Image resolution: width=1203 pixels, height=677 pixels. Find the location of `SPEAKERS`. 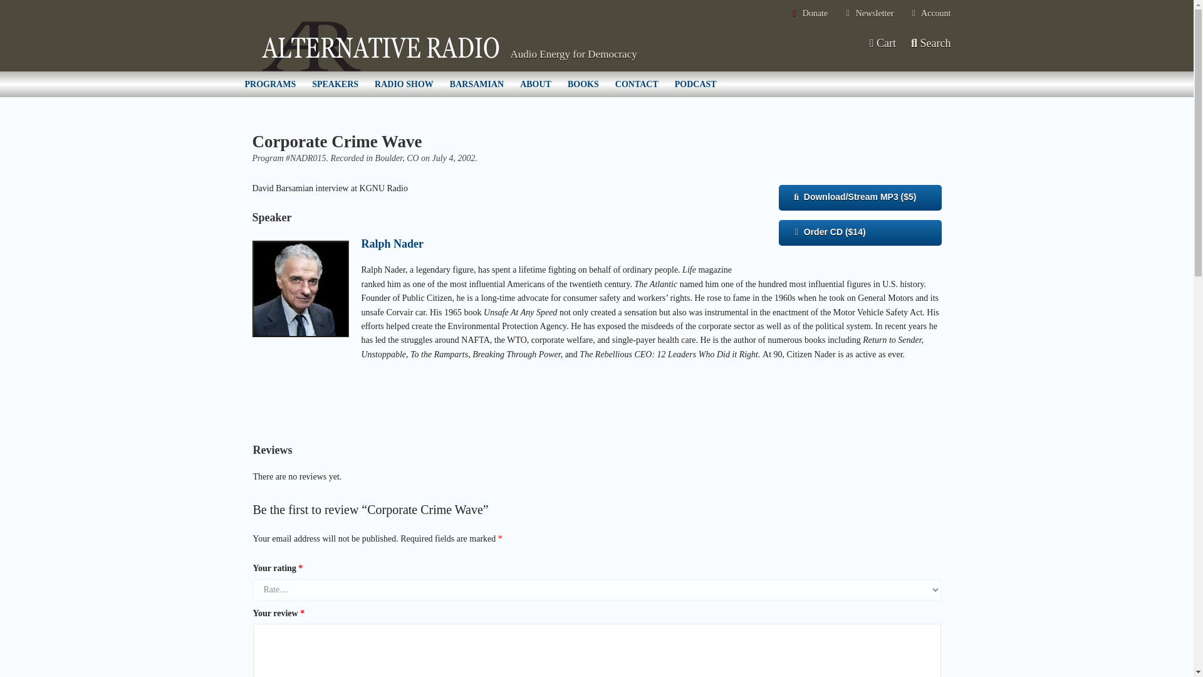

SPEAKERS is located at coordinates (335, 84).